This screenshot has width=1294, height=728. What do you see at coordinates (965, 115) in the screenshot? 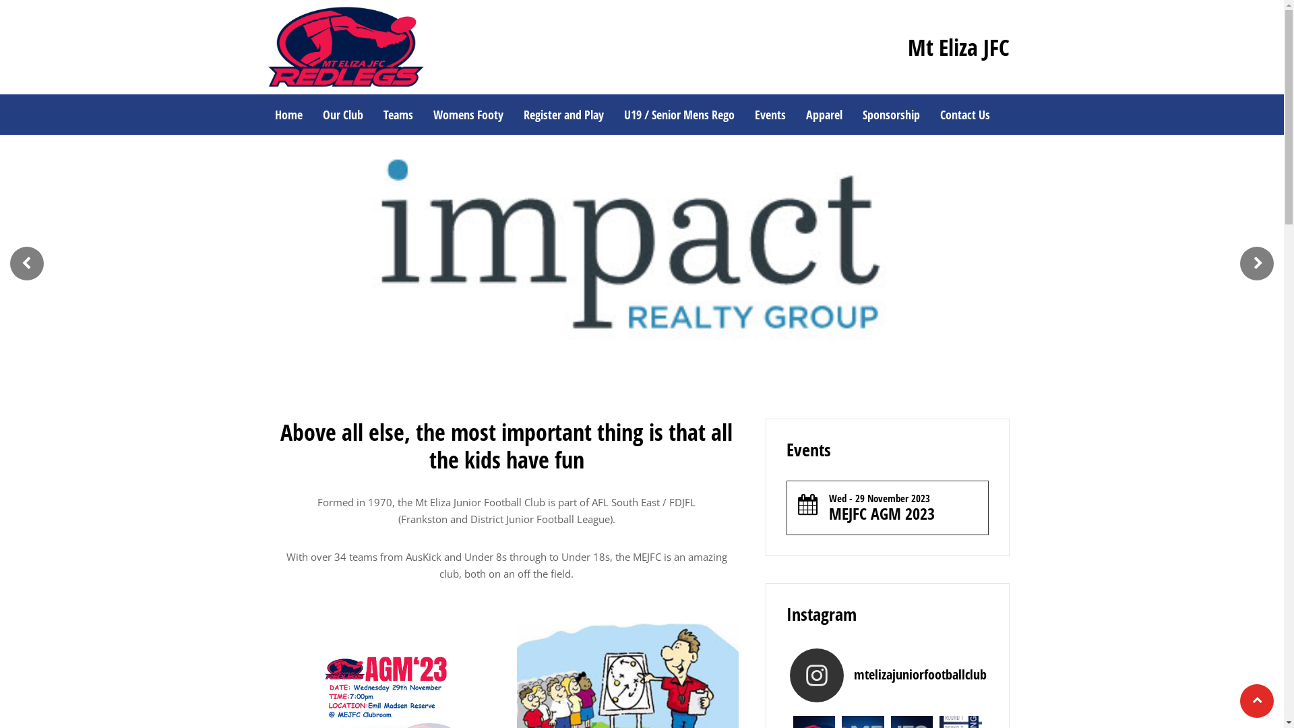
I see `Contact Us` at bounding box center [965, 115].